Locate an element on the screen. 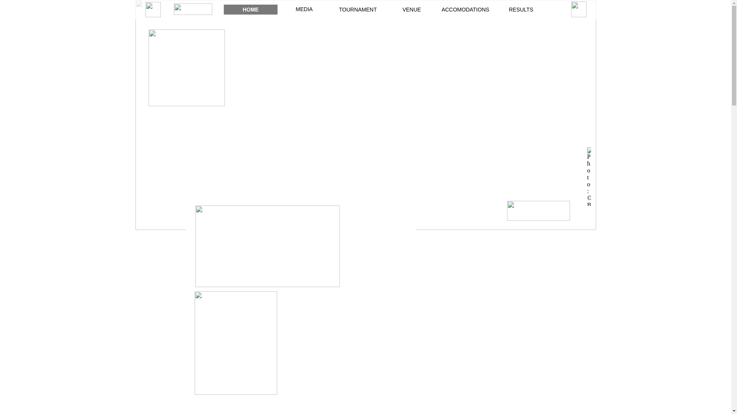 The width and height of the screenshot is (737, 414). MEDIA is located at coordinates (304, 9).